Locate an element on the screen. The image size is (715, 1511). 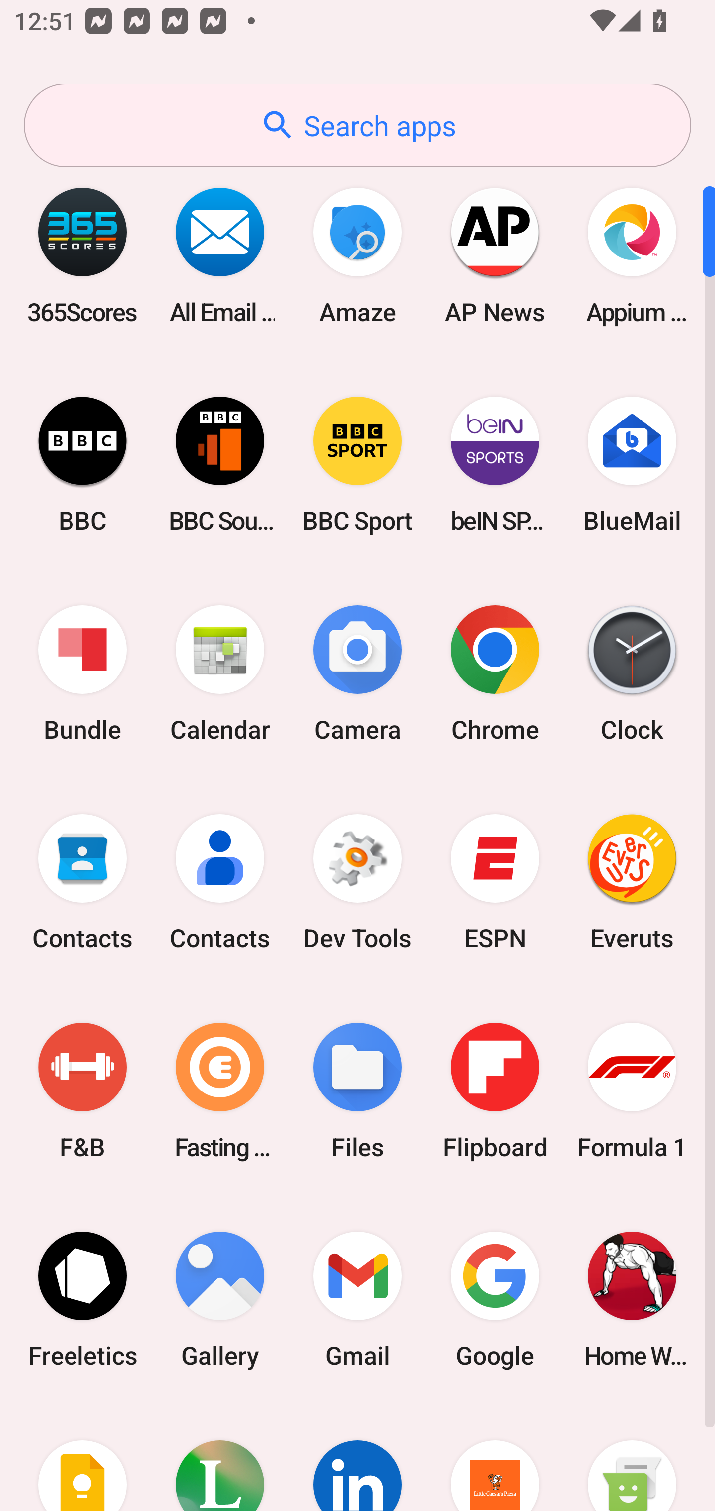
Keep Notes is located at coordinates (82, 1457).